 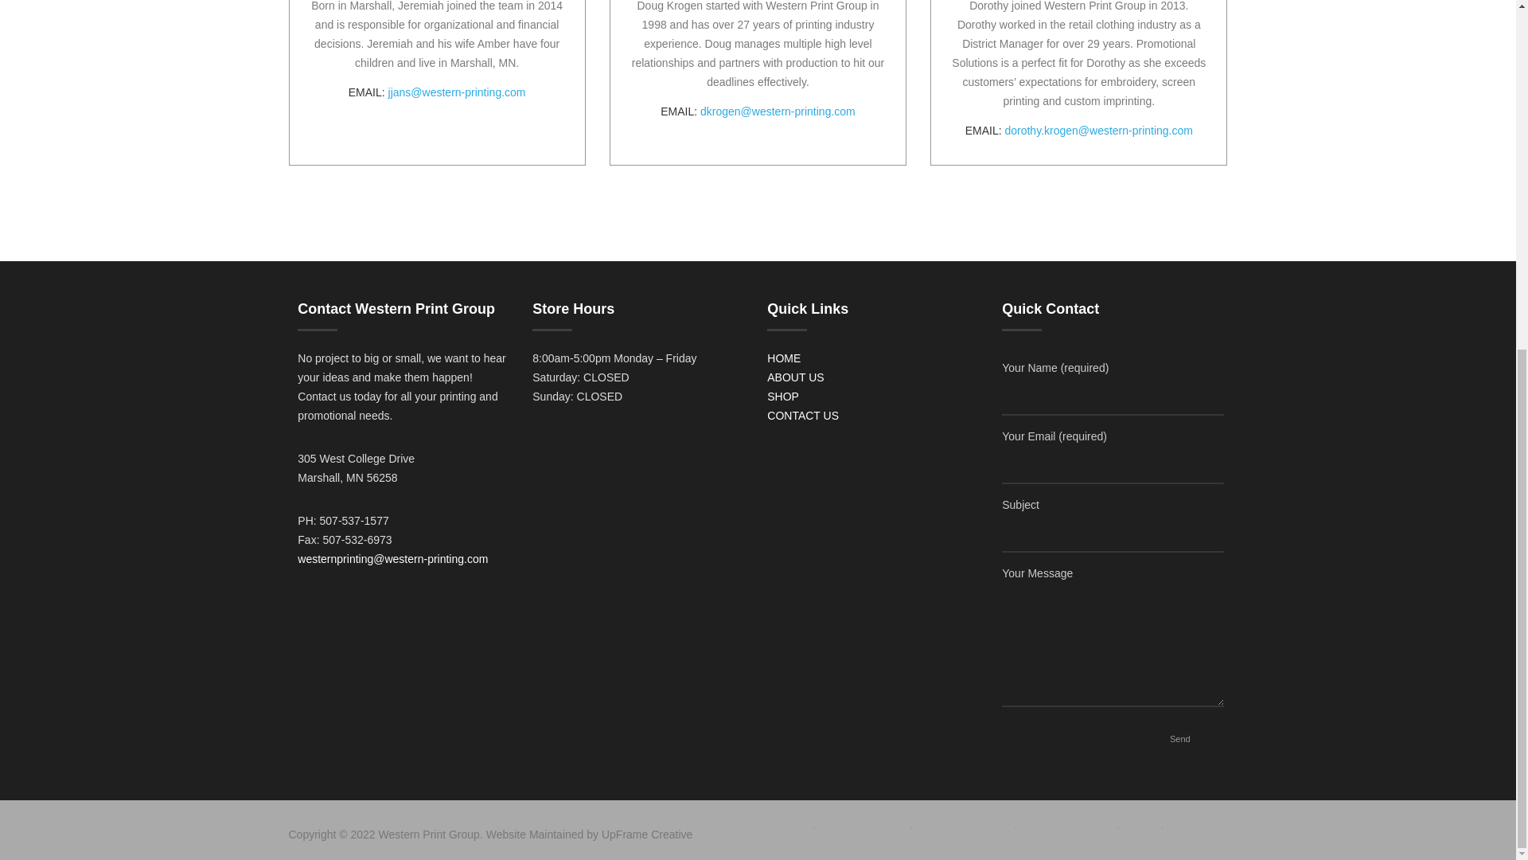 What do you see at coordinates (1140, 826) in the screenshot?
I see `Shop` at bounding box center [1140, 826].